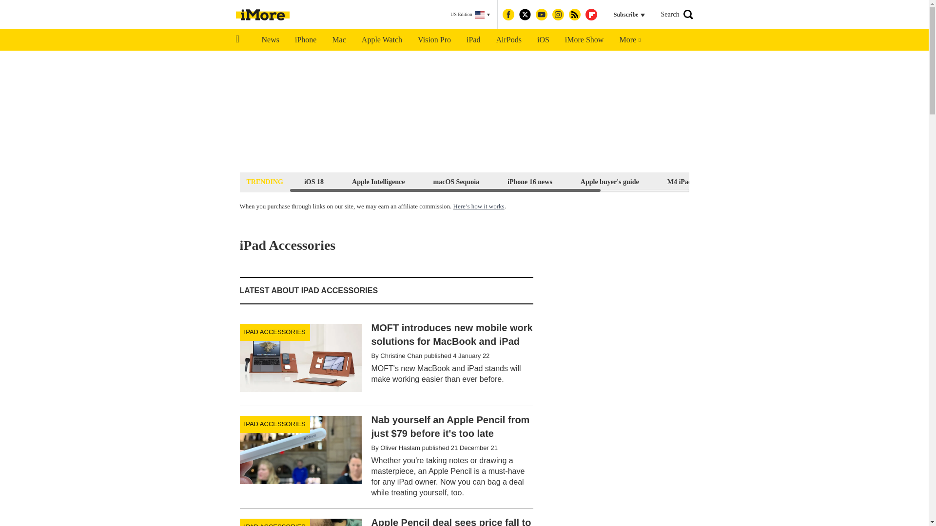 The height and width of the screenshot is (526, 936). I want to click on iPhone, so click(305, 40).